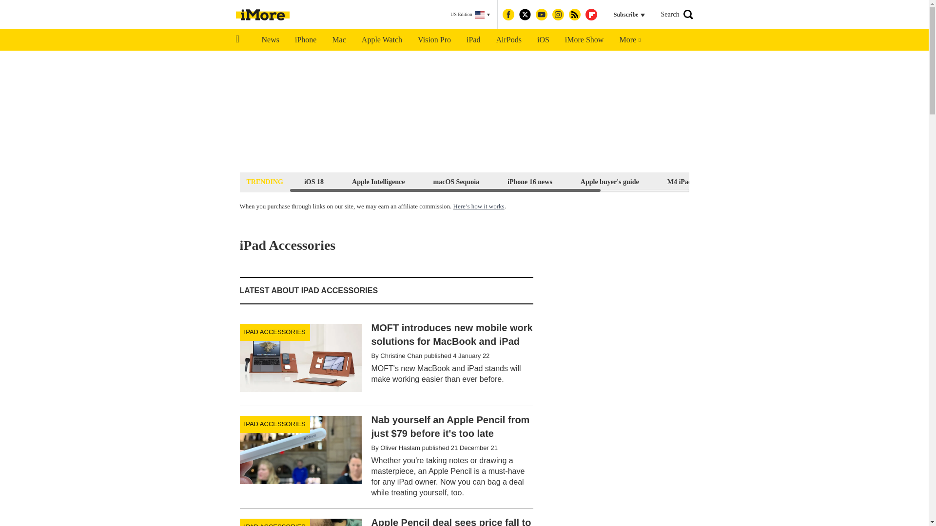 The height and width of the screenshot is (526, 936). I want to click on iPhone, so click(305, 40).